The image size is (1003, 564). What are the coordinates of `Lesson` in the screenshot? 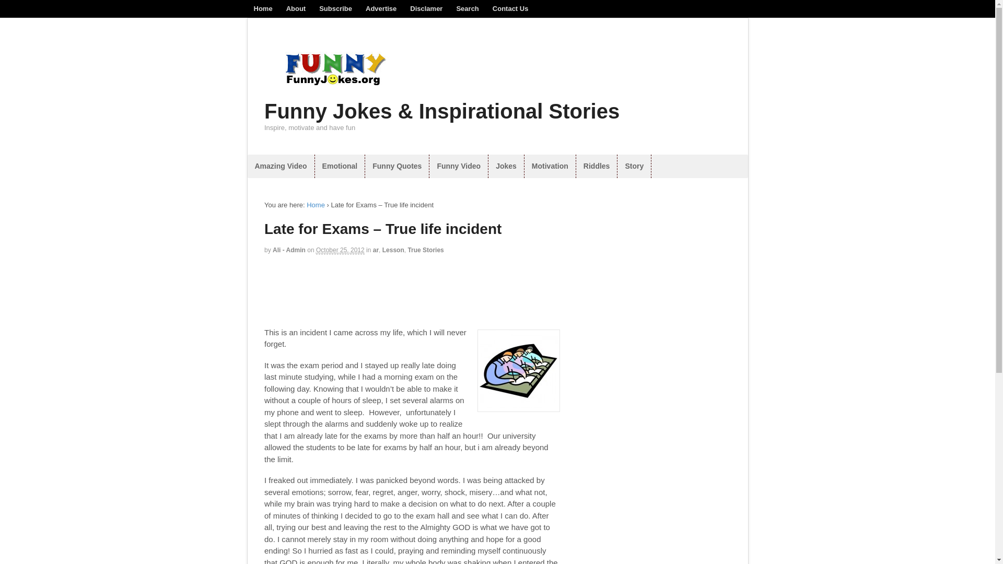 It's located at (393, 250).